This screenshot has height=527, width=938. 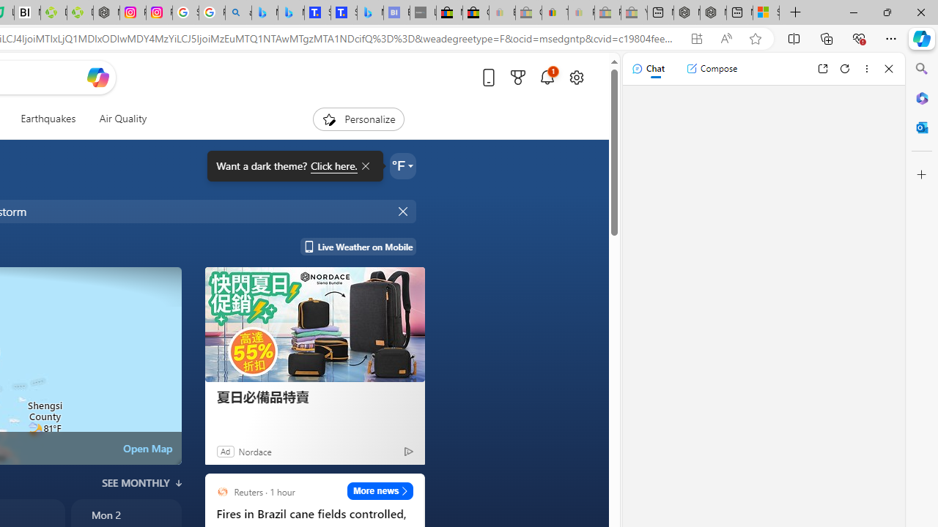 What do you see at coordinates (554, 13) in the screenshot?
I see `Threats and offensive language policy | eBay` at bounding box center [554, 13].